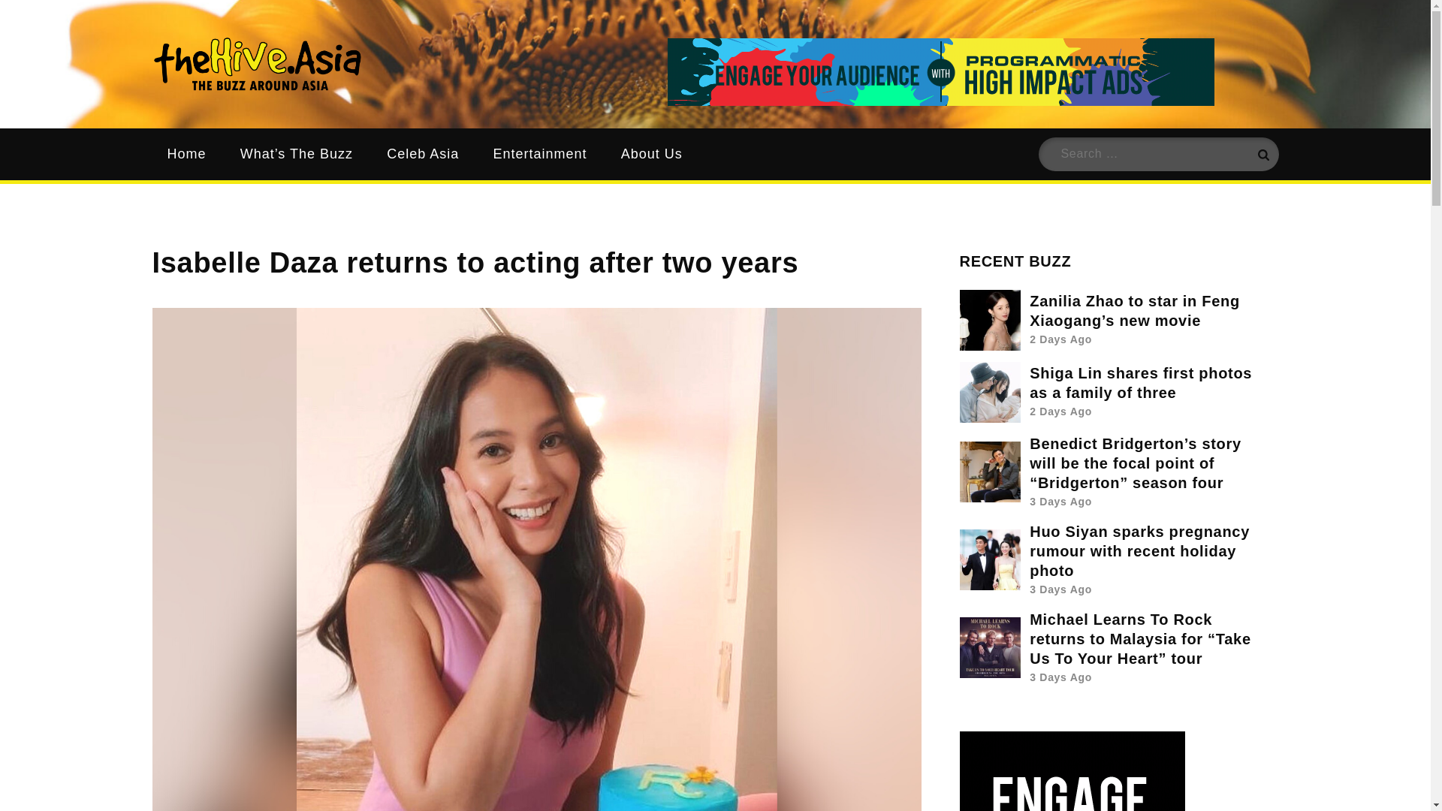 The image size is (1442, 811). Describe the element at coordinates (1060, 412) in the screenshot. I see `2 Days Ago` at that location.